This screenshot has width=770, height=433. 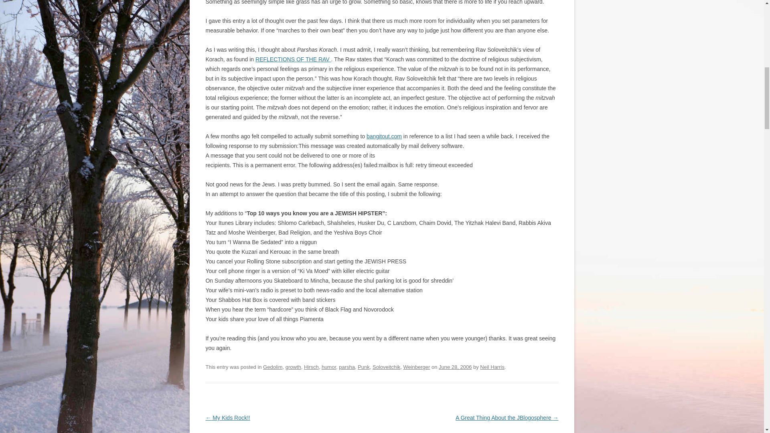 I want to click on bangitout.com, so click(x=384, y=136).